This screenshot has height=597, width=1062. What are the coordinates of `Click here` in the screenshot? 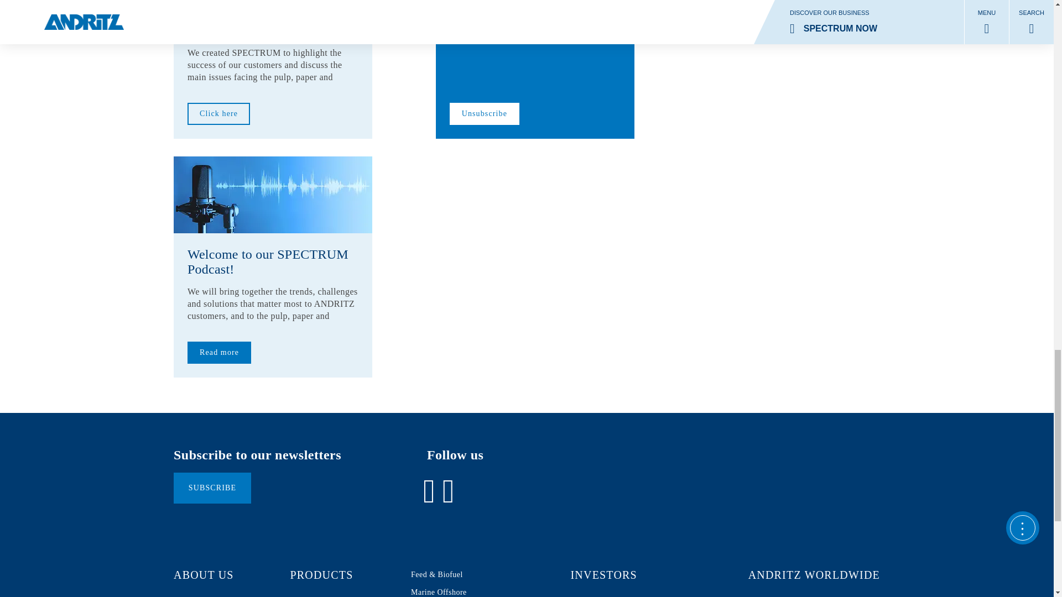 It's located at (218, 113).